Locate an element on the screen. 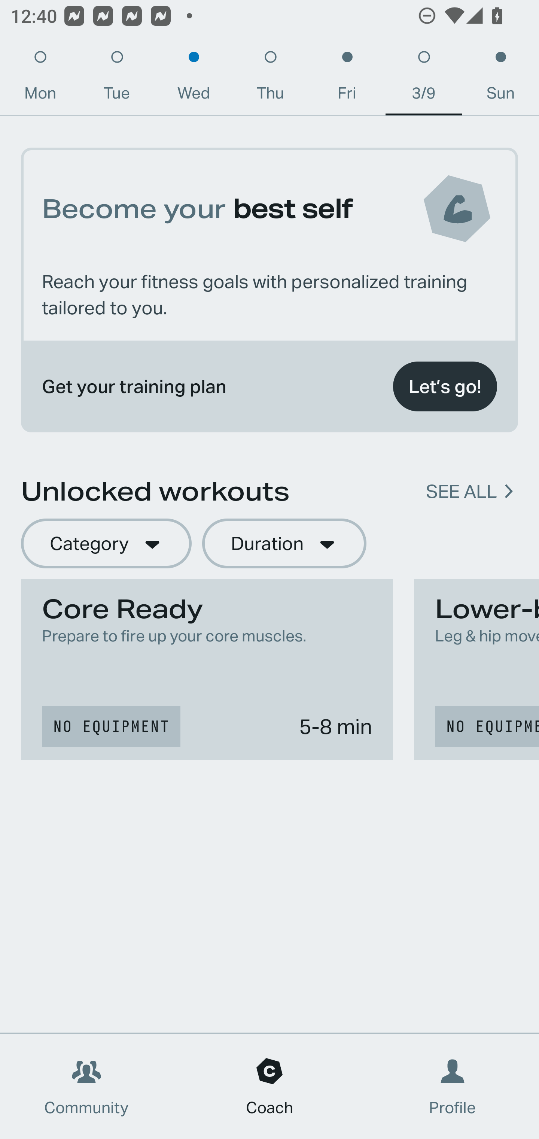  Sun is located at coordinates (501, 79).